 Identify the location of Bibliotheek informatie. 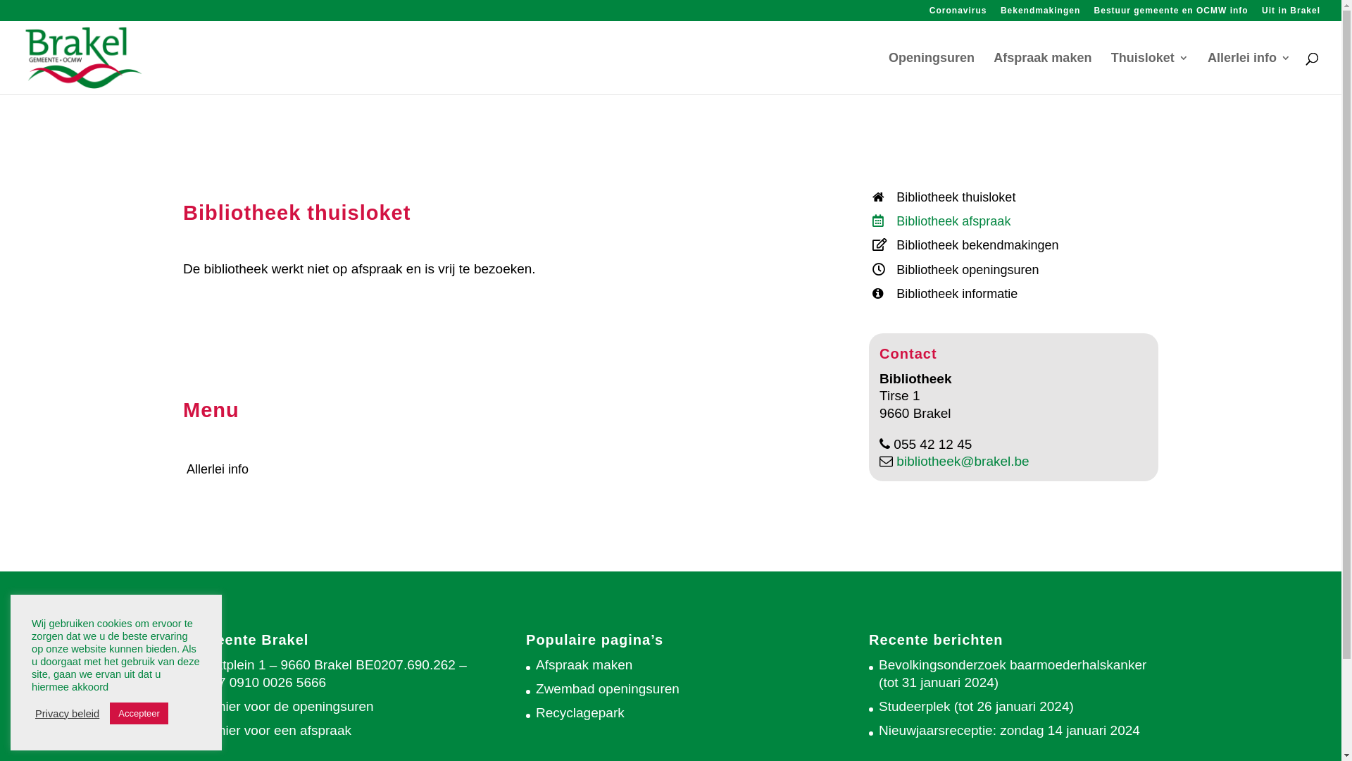
(1014, 294).